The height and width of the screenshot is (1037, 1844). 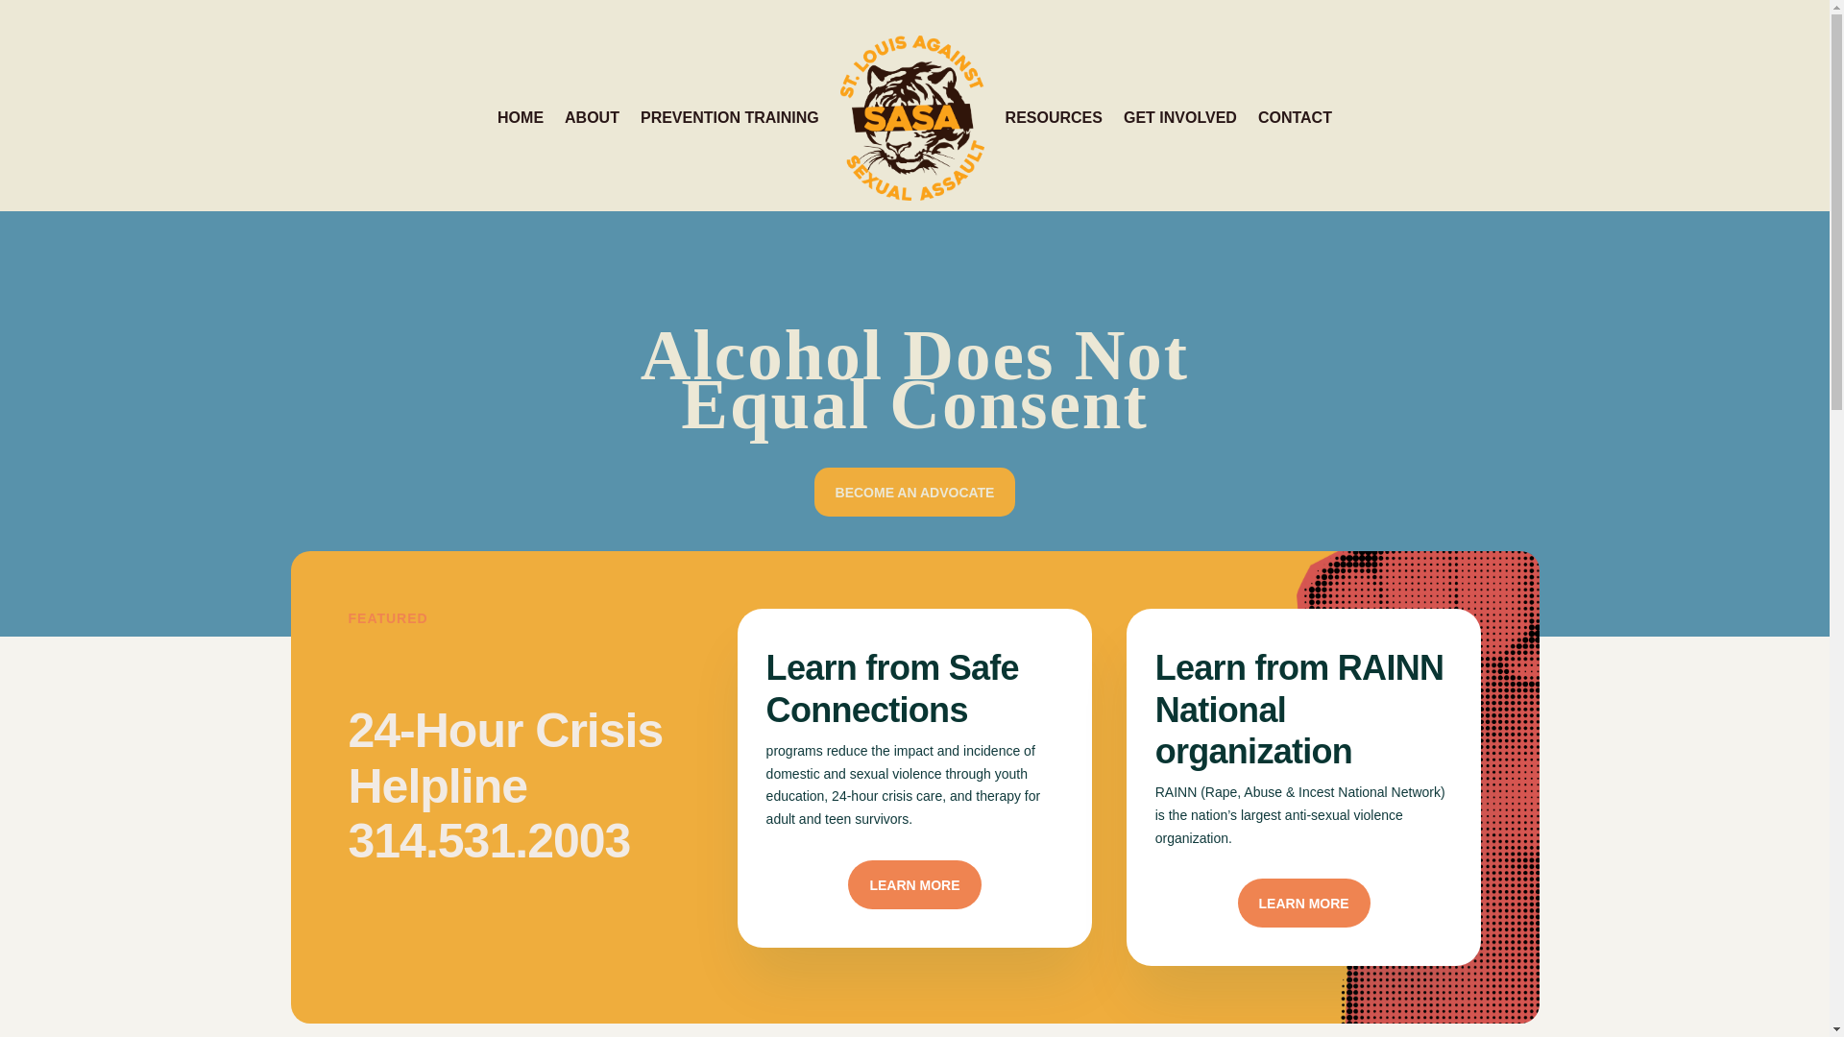 I want to click on LEARN MORE, so click(x=914, y=885).